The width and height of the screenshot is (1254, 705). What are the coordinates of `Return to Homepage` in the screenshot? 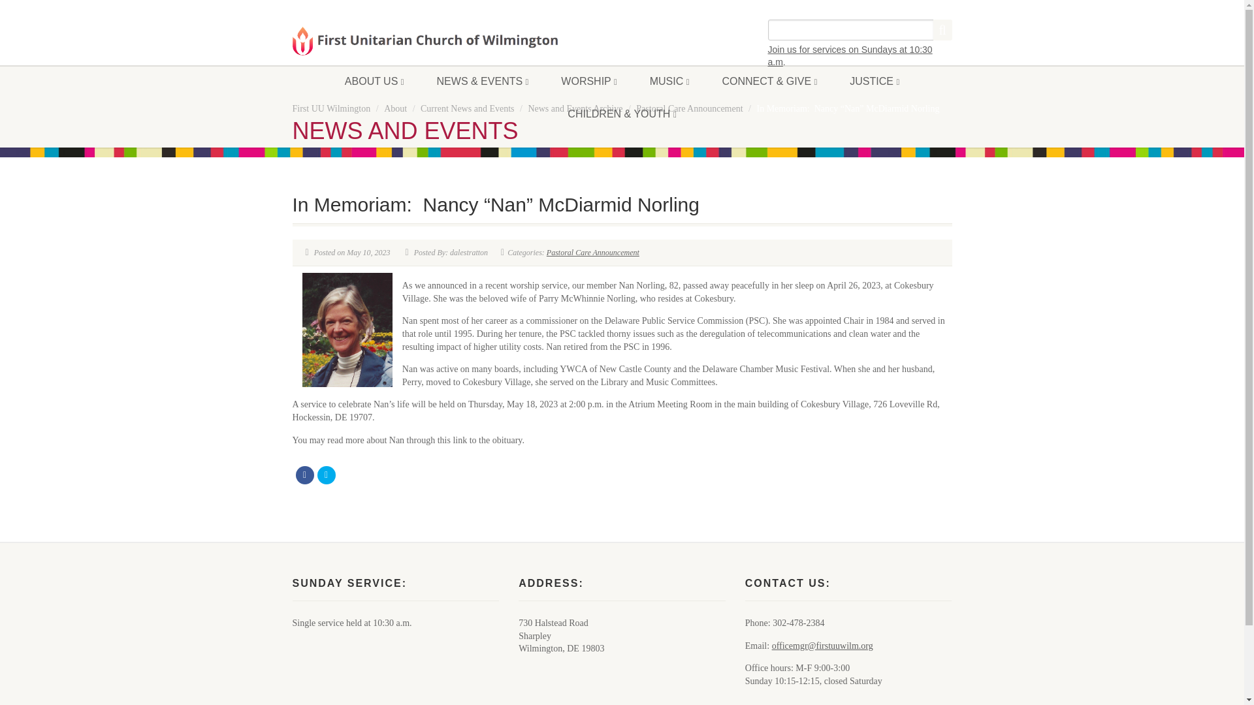 It's located at (425, 40).